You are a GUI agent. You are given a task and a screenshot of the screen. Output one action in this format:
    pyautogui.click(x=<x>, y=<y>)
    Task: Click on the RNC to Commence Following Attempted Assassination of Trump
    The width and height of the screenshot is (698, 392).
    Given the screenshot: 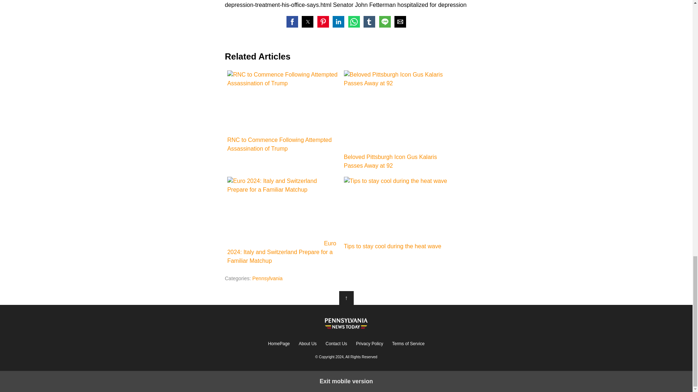 What is the action you would take?
    pyautogui.click(x=283, y=102)
    